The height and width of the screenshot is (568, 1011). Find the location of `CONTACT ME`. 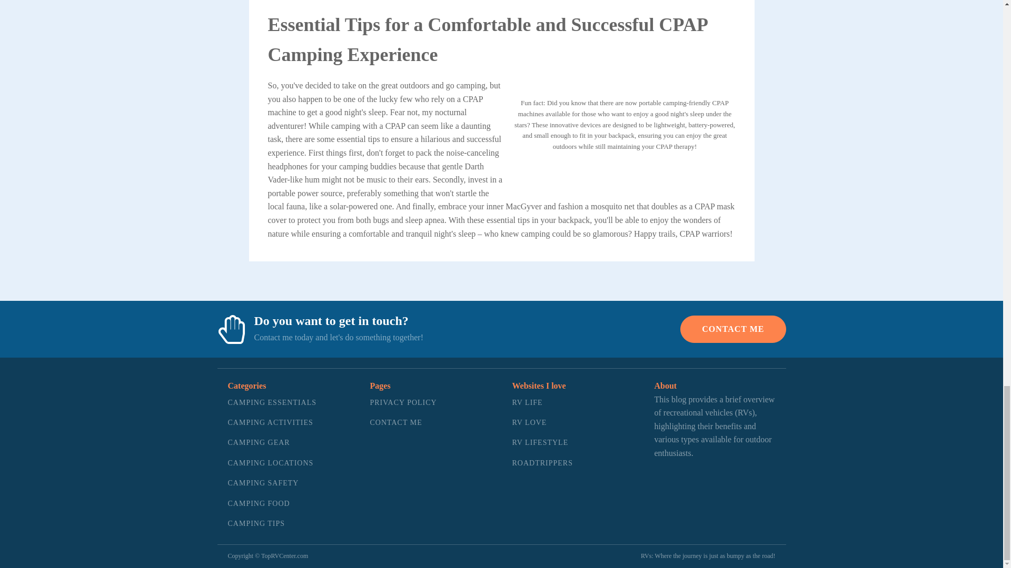

CONTACT ME is located at coordinates (403, 423).